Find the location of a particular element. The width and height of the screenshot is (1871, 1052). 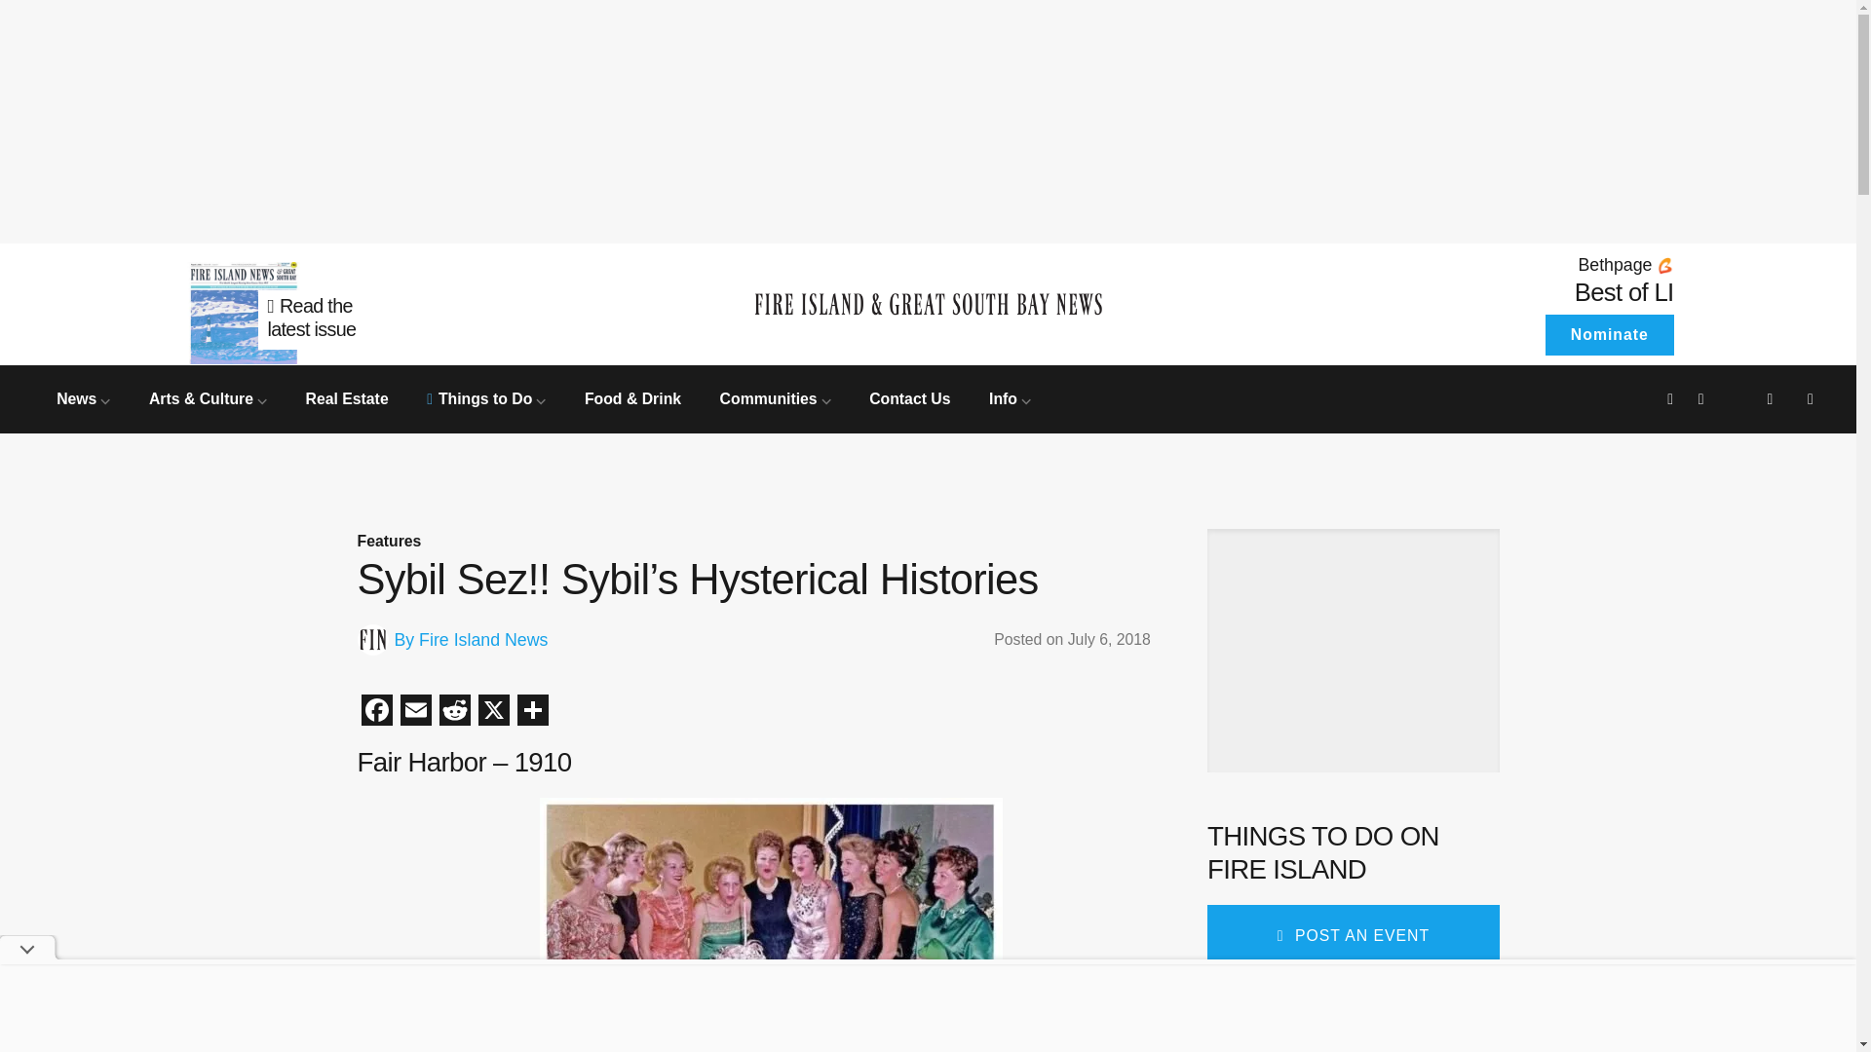

Communities is located at coordinates (776, 397).